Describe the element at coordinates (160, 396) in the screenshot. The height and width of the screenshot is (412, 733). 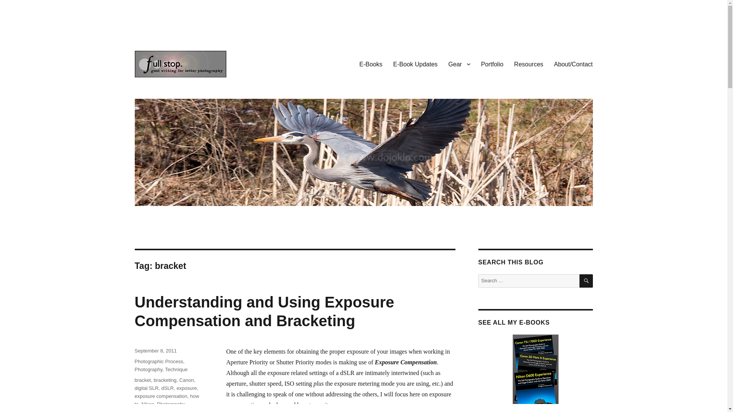
I see `exposure compensation` at that location.